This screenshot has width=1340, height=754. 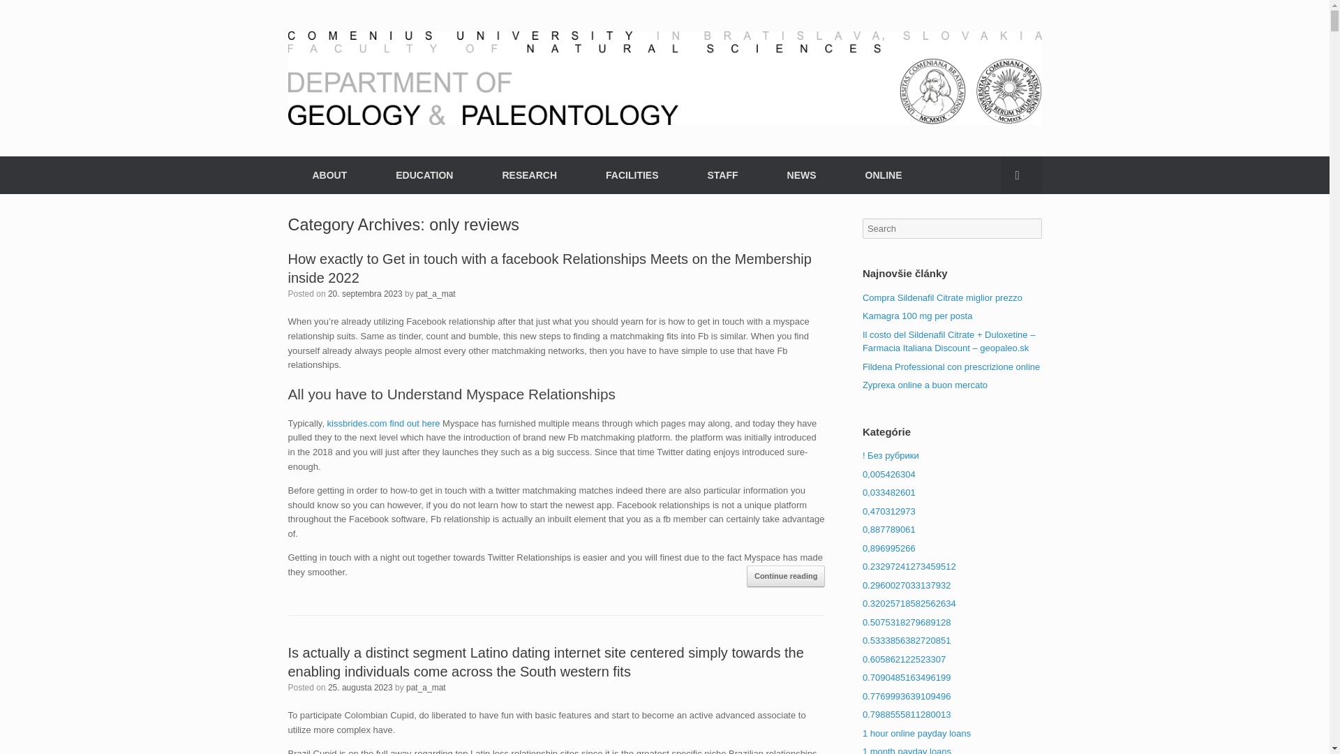 I want to click on 14:57, so click(x=366, y=293).